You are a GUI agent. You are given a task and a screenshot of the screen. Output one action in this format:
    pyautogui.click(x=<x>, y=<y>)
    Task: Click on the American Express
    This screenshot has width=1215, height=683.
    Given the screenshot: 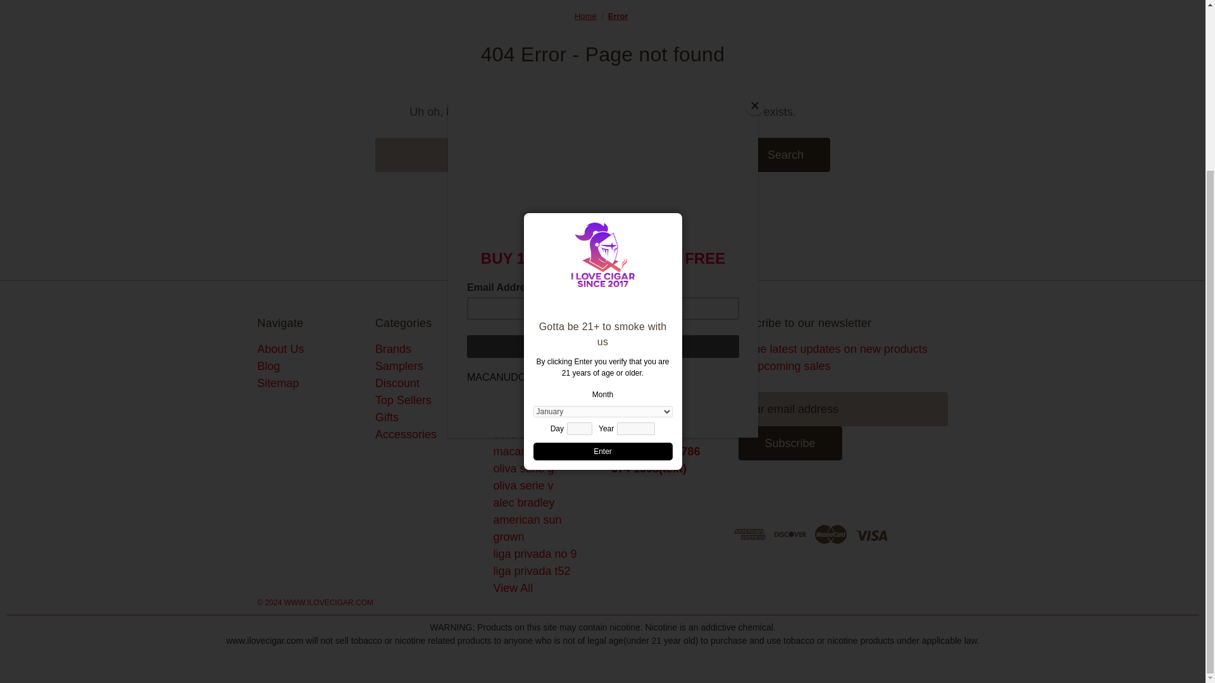 What is the action you would take?
    pyautogui.click(x=749, y=534)
    